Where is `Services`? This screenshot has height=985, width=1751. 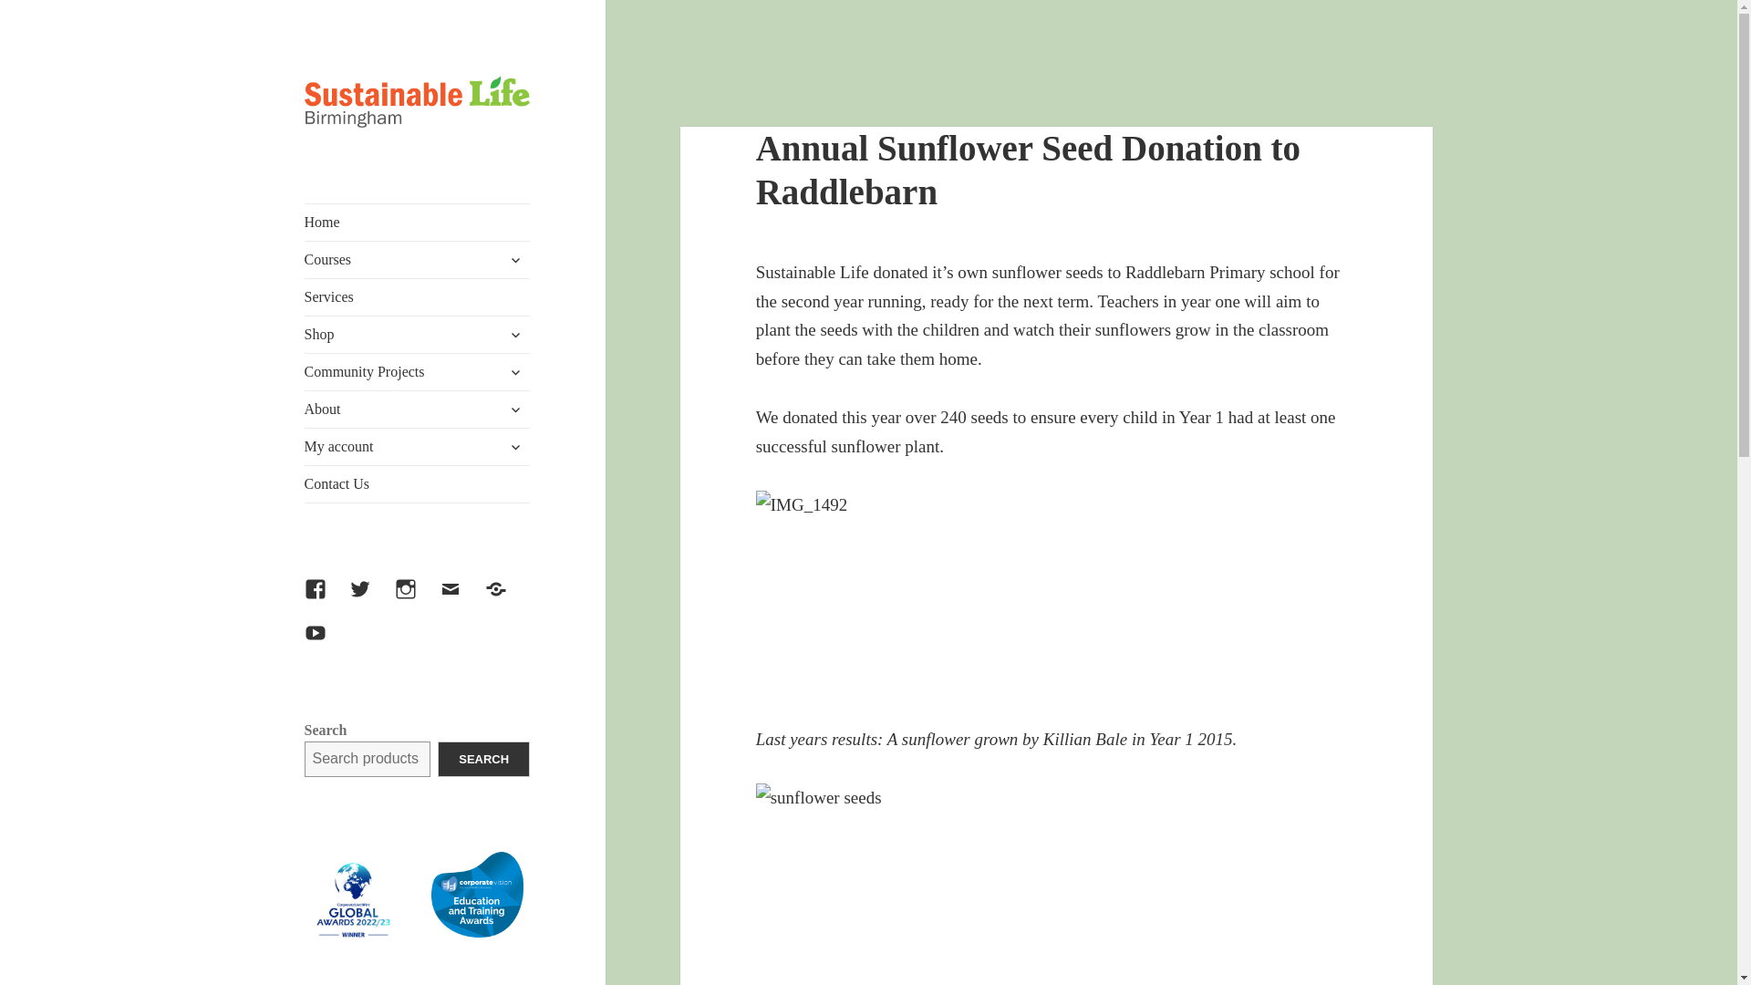
Services is located at coordinates (418, 296).